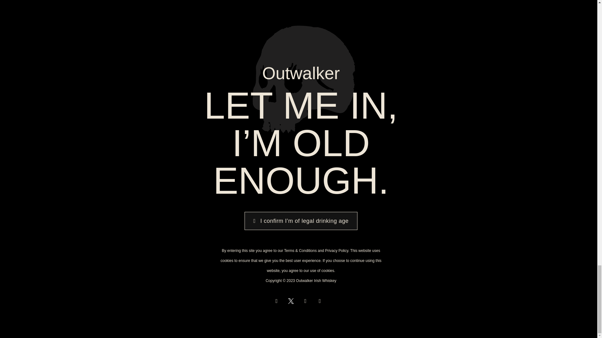 Image resolution: width=602 pixels, height=338 pixels. What do you see at coordinates (176, 130) in the screenshot?
I see `Read Story` at bounding box center [176, 130].